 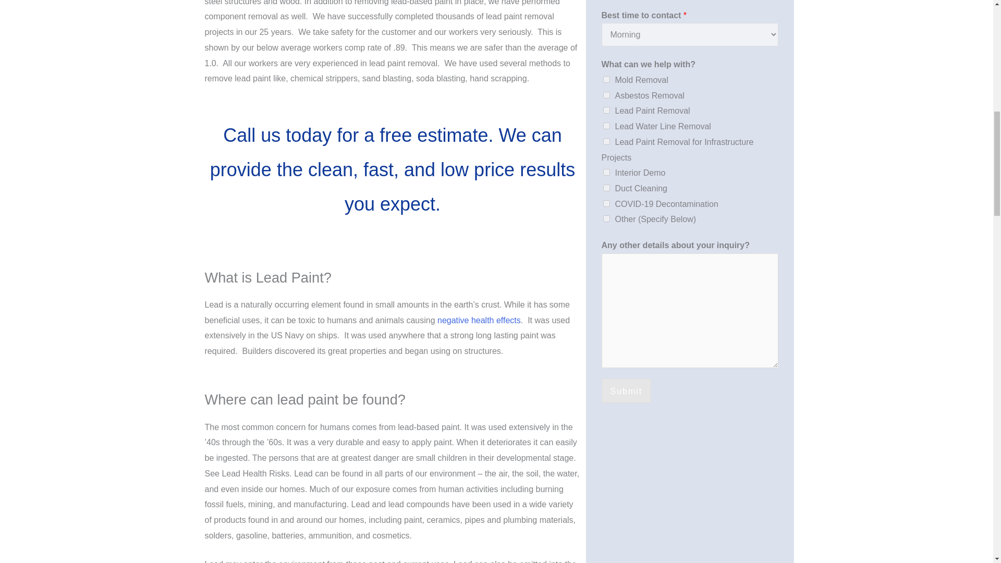 I want to click on Lead Paint Removal for Infrastructure Projects, so click(x=606, y=141).